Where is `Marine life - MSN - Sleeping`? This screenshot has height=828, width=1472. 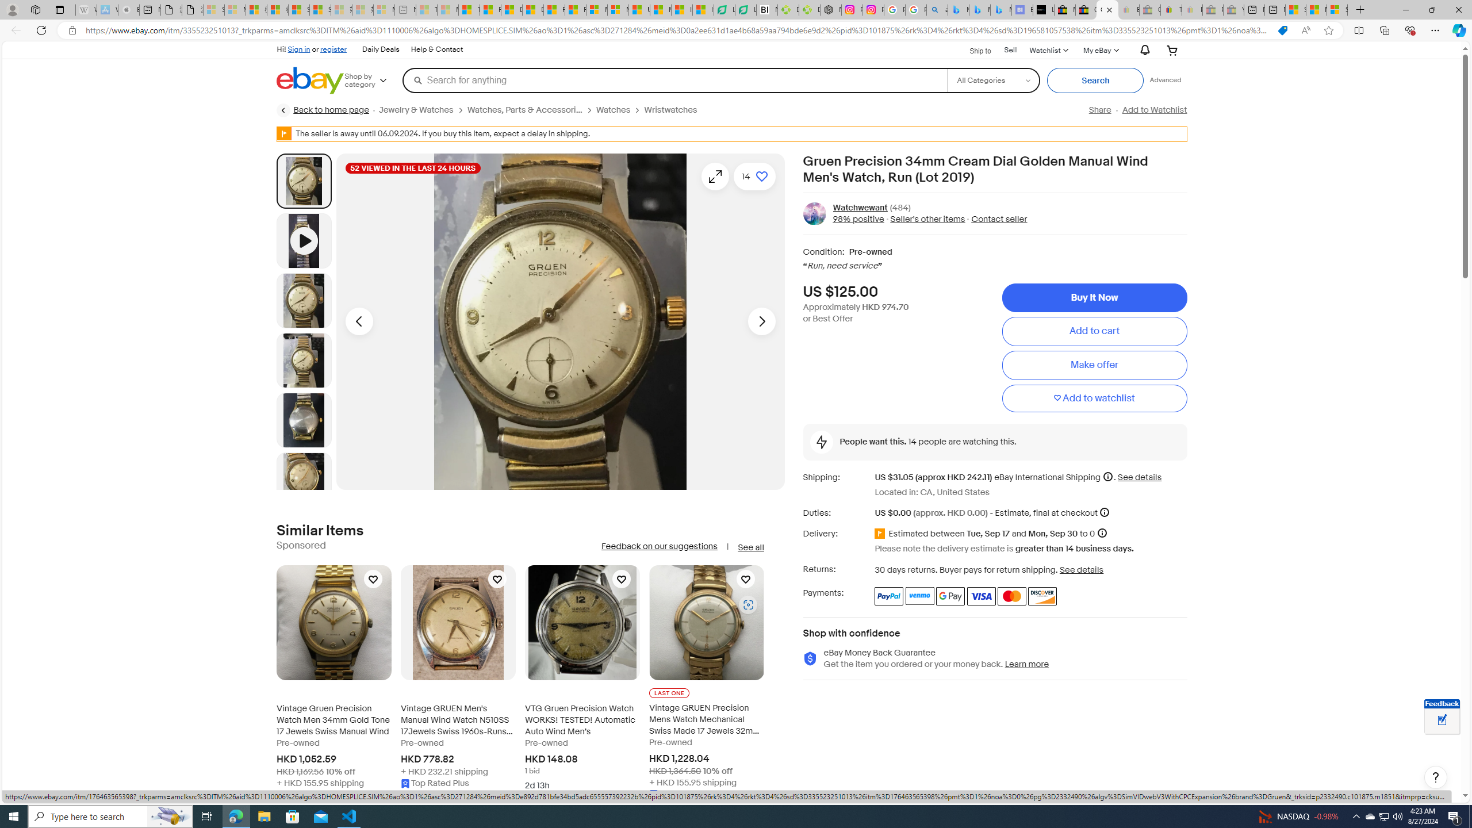 Marine life - MSN - Sleeping is located at coordinates (448, 10).